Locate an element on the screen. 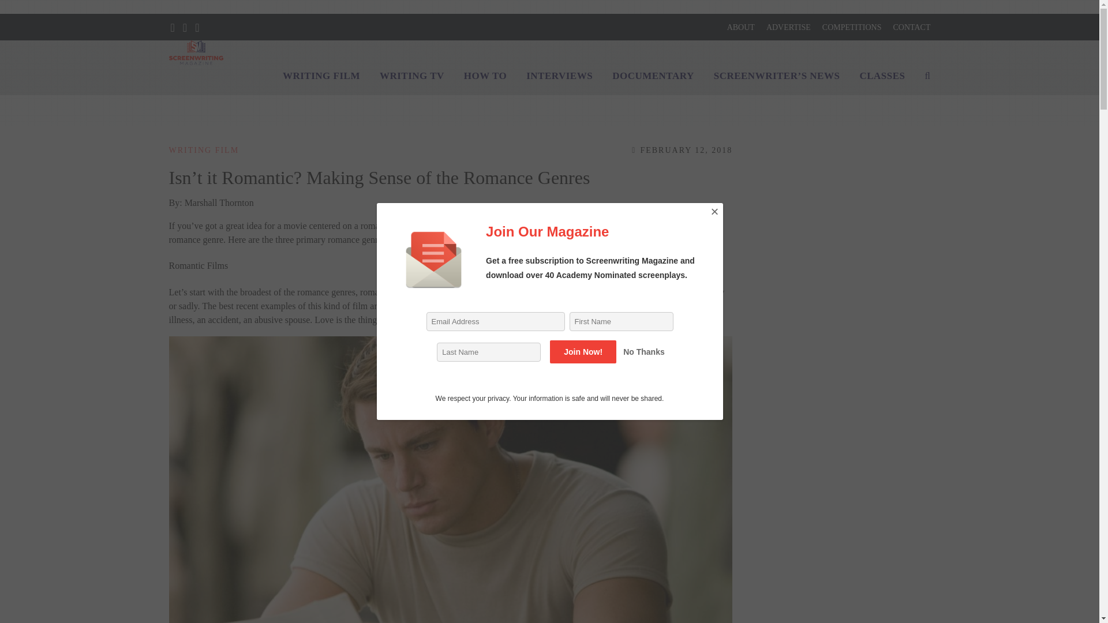 This screenshot has width=1108, height=623. CONTACT is located at coordinates (912, 27).